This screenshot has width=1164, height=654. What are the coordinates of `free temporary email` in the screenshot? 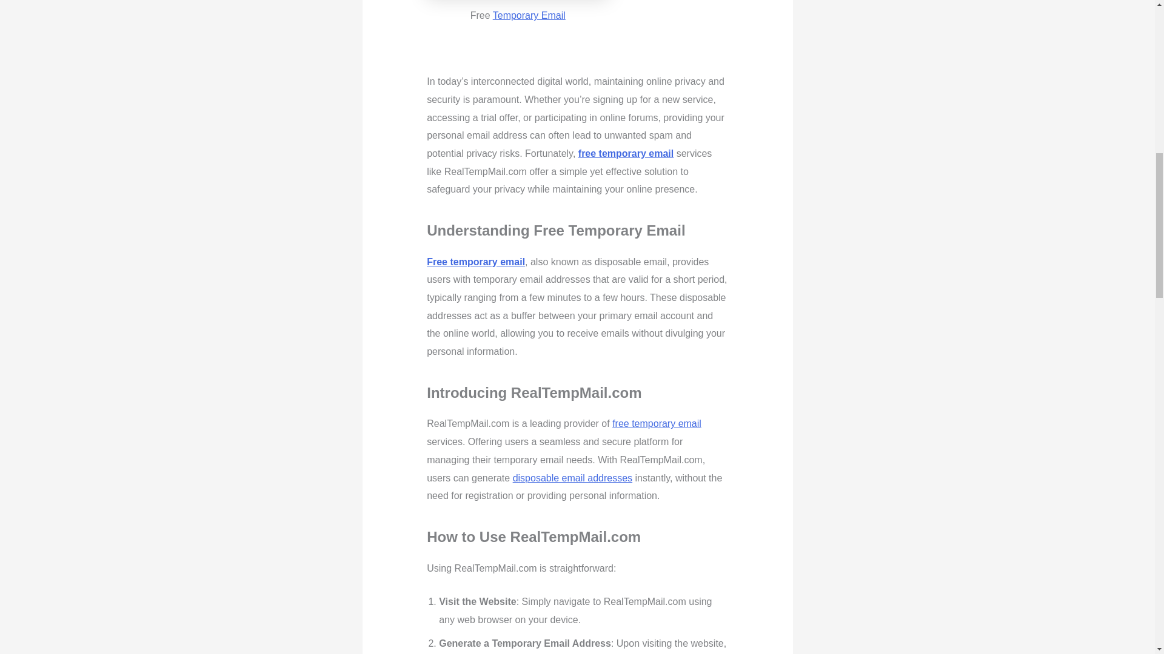 It's located at (657, 424).